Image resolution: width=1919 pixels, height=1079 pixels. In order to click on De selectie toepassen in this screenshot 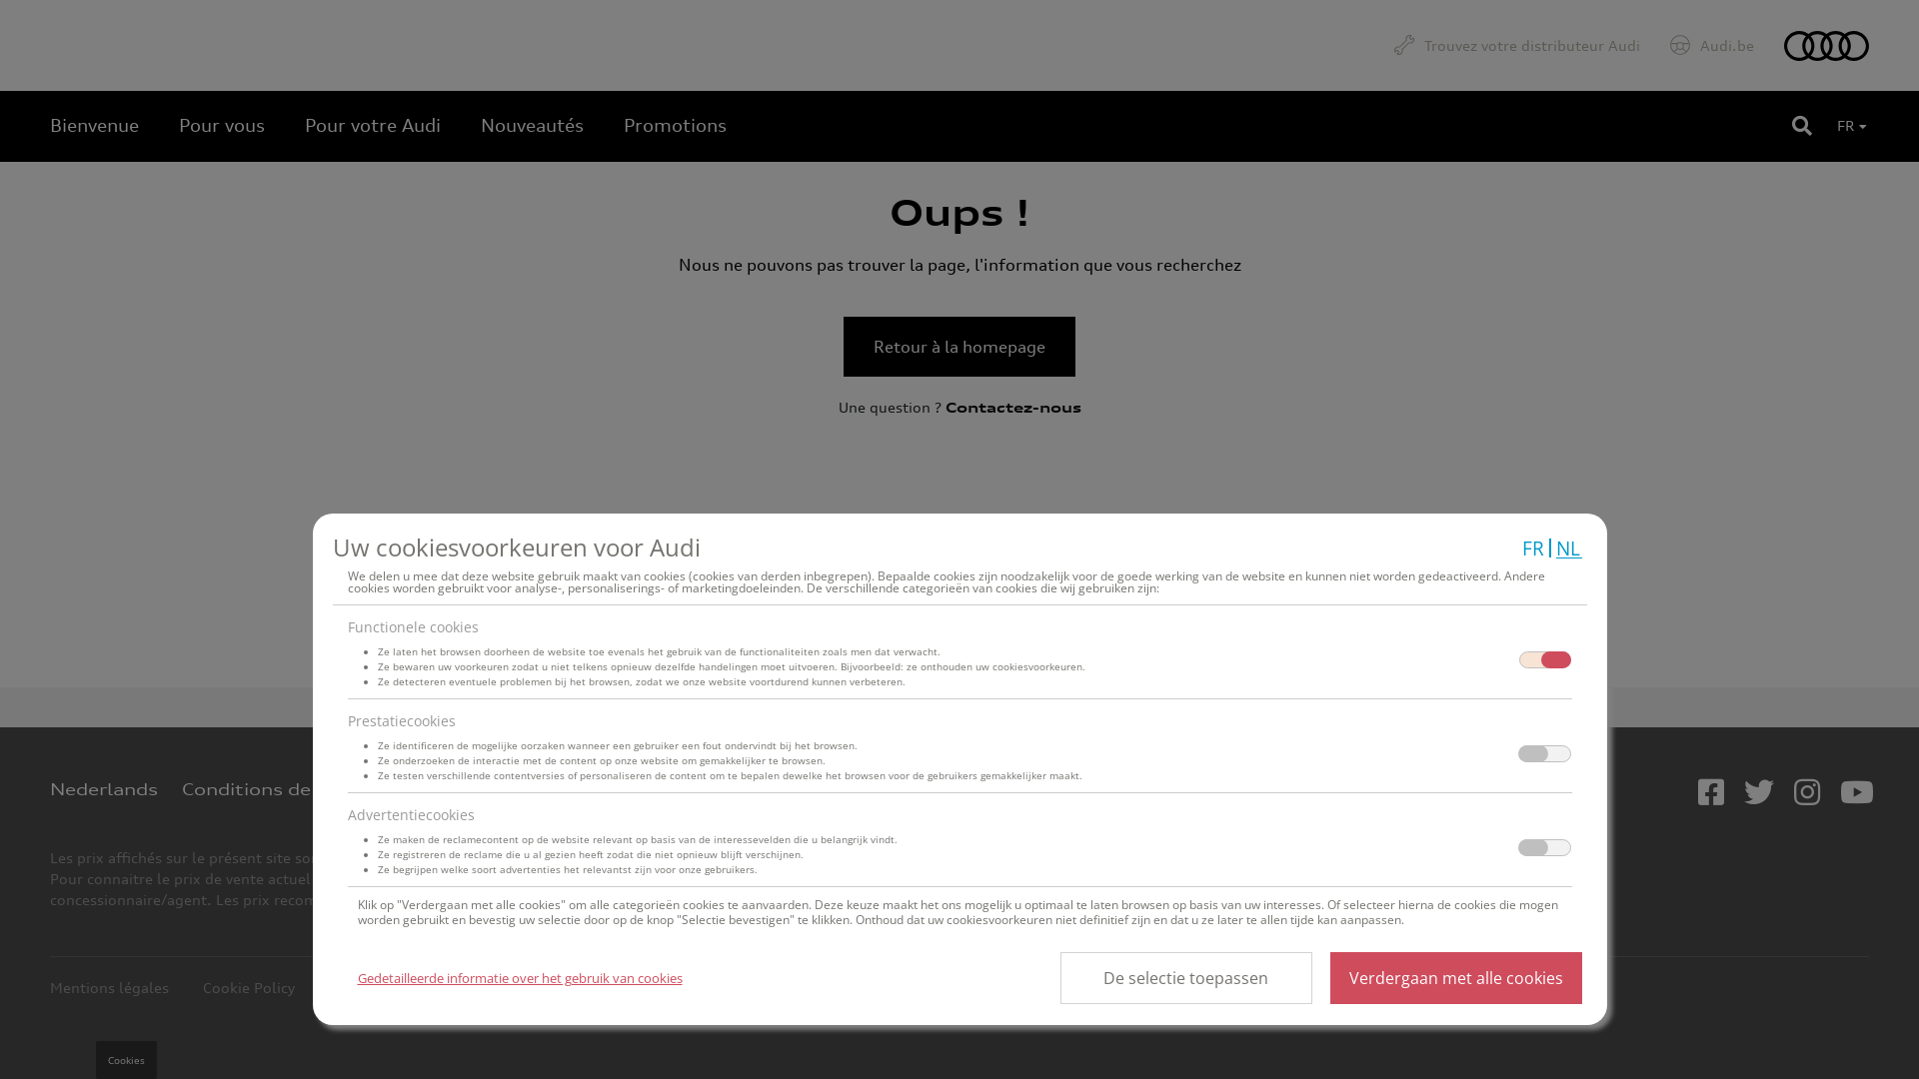, I will do `click(1185, 978)`.